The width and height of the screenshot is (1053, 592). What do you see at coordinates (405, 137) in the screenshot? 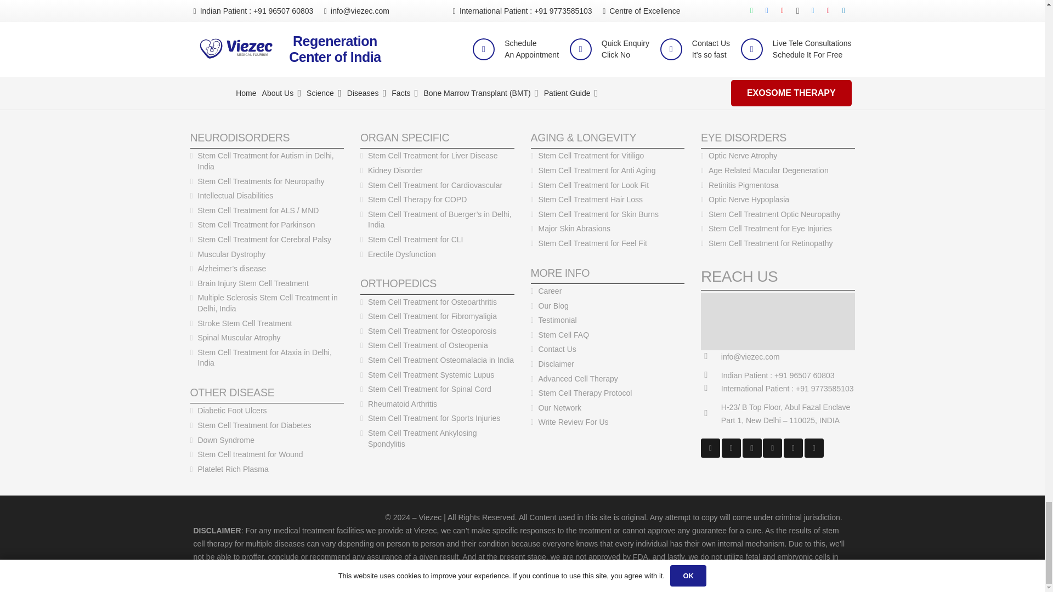
I see `Organ Specific Stem Cell Treatment in India` at bounding box center [405, 137].